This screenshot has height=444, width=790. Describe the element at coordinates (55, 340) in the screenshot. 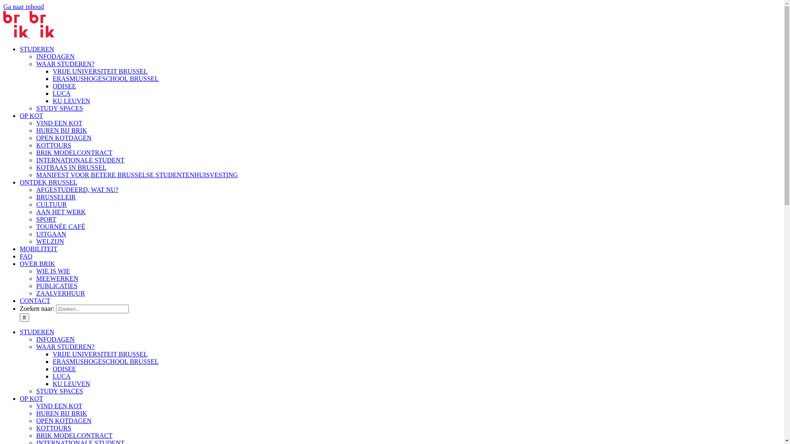

I see `INFODAGEN` at that location.